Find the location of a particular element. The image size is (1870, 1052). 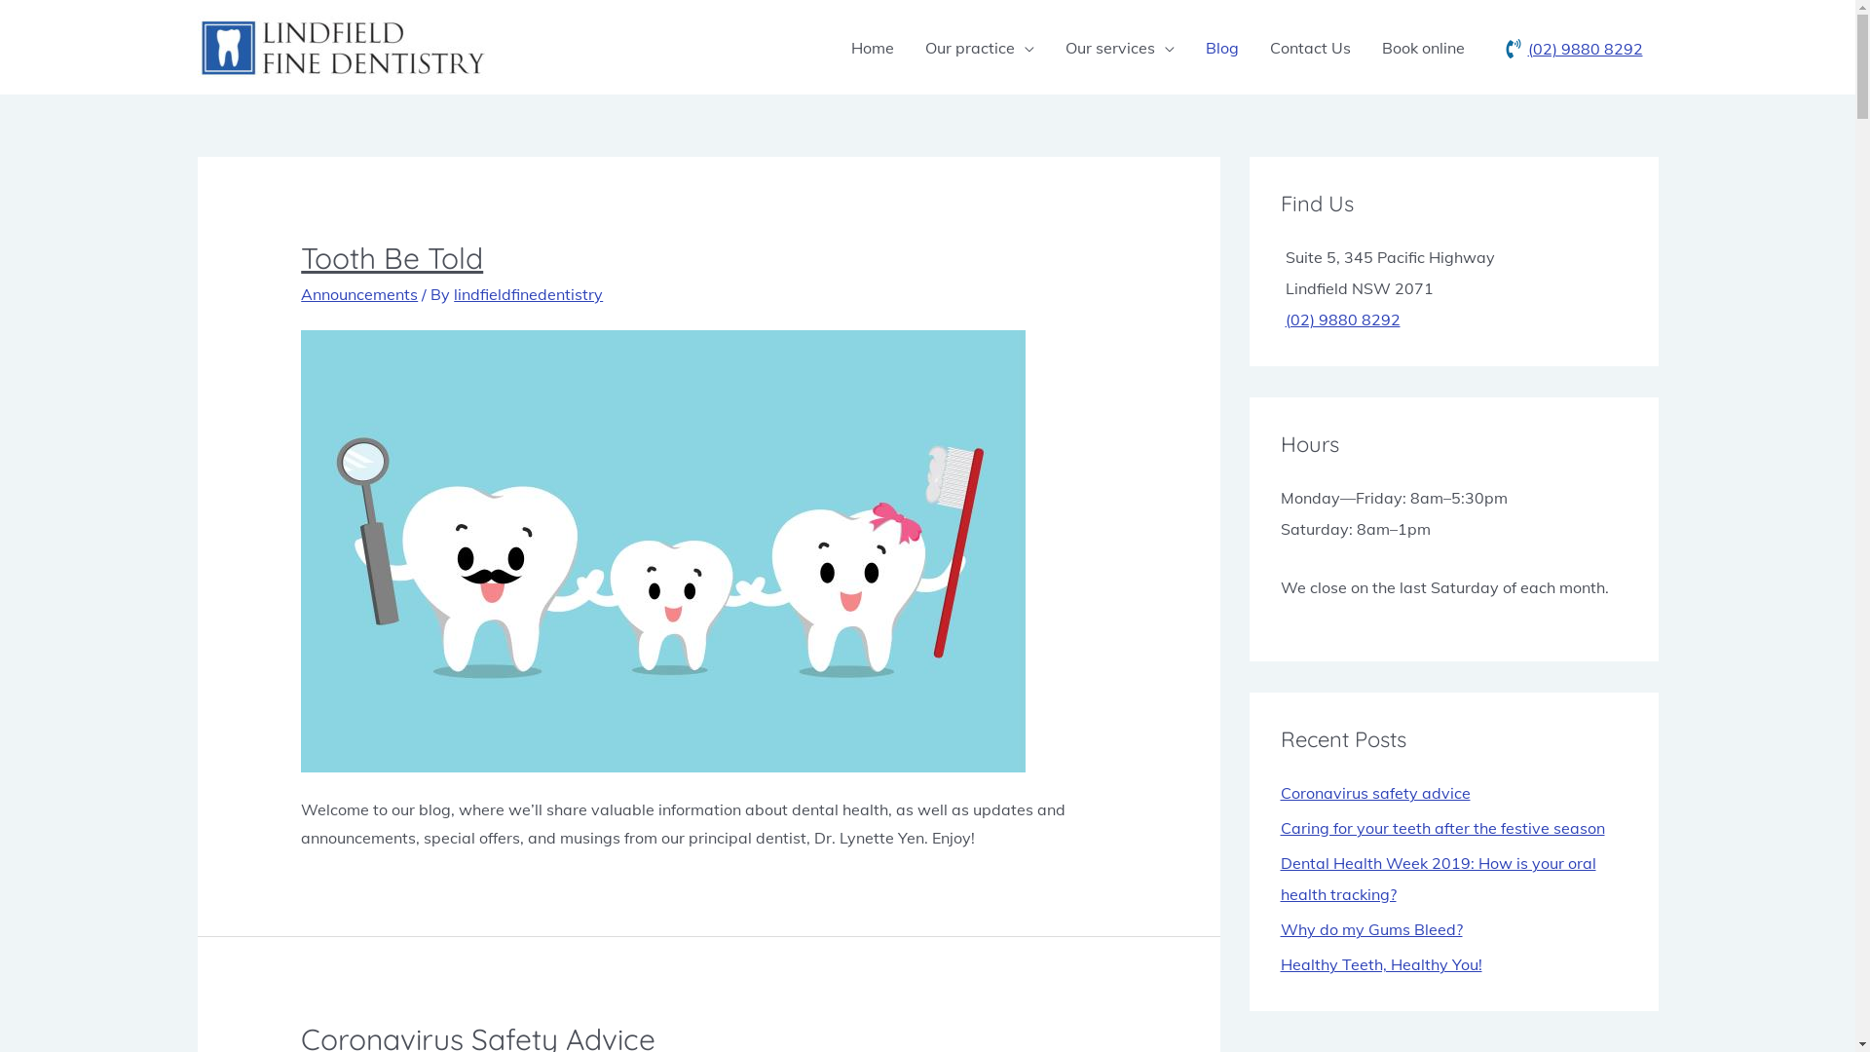

(02) 9880 8292 is located at coordinates (1343, 319).